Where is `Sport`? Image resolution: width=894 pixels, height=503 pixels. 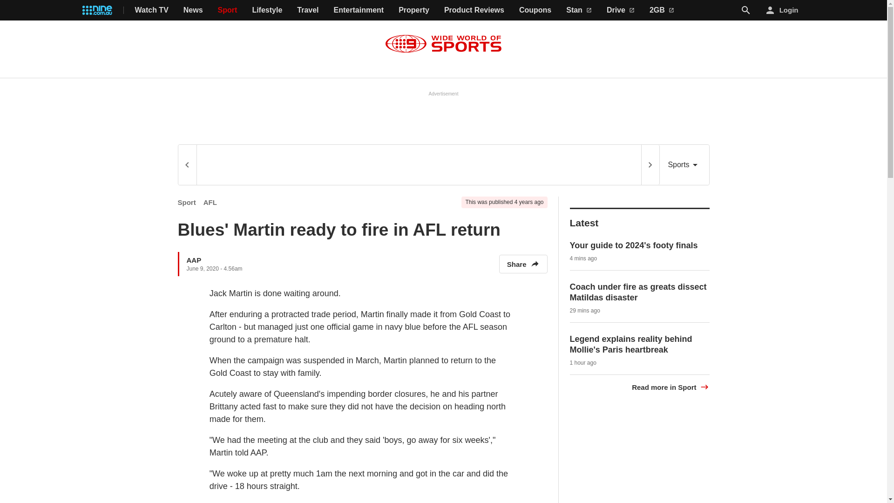
Sport is located at coordinates (187, 202).